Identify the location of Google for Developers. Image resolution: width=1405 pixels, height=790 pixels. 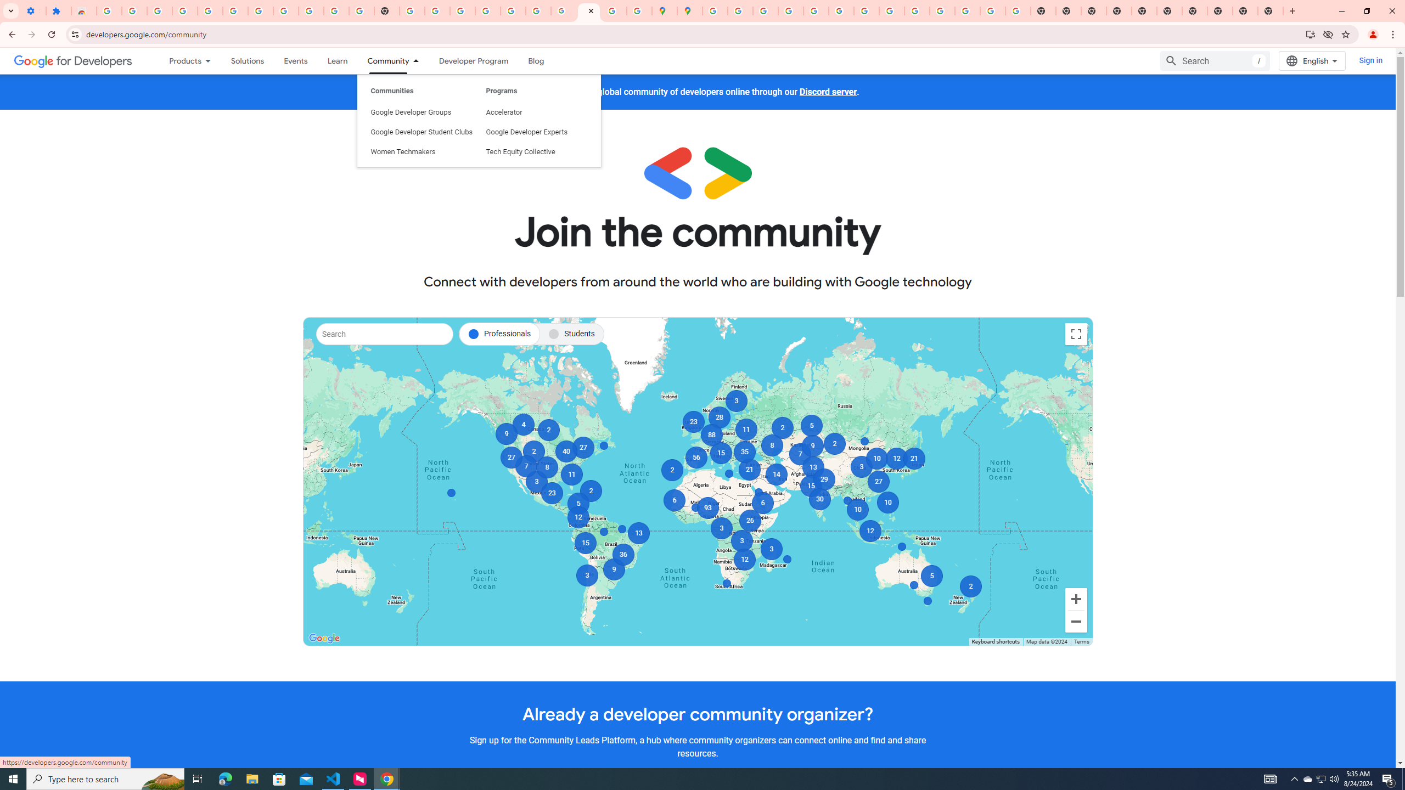
(73, 60).